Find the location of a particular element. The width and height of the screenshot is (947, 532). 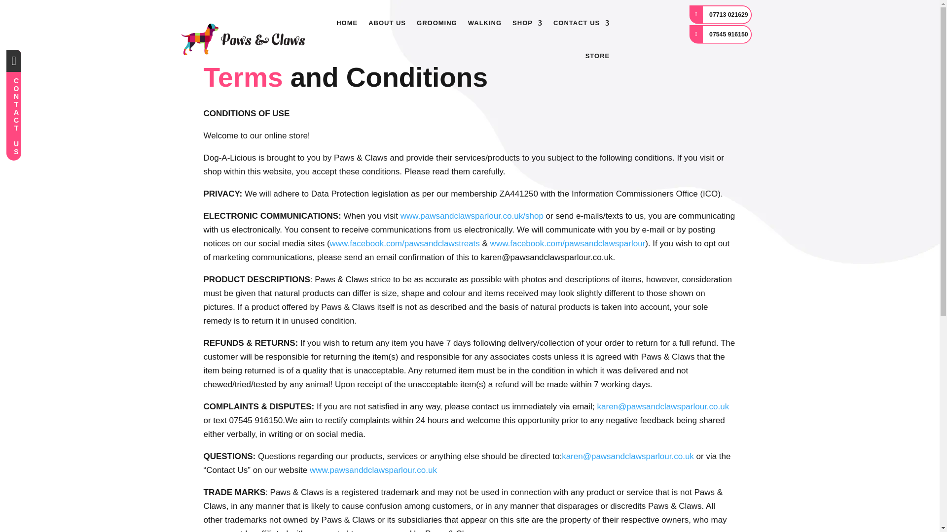

GROOMING is located at coordinates (437, 23).